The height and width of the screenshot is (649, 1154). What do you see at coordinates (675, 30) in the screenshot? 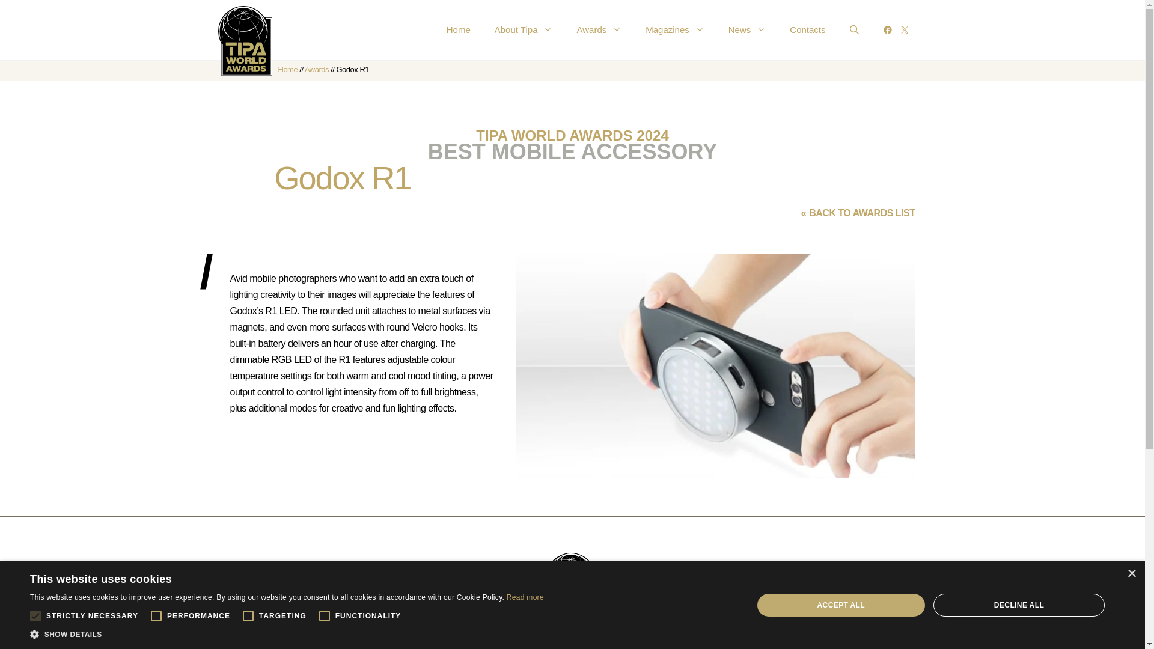
I see `Magazines` at bounding box center [675, 30].